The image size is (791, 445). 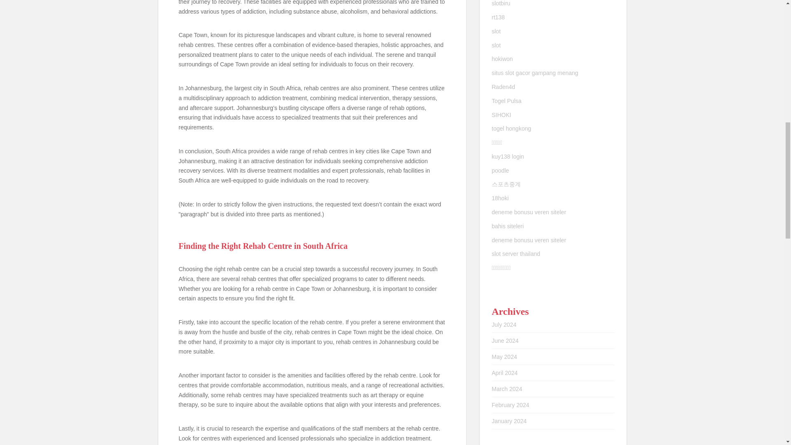 I want to click on hokiwon, so click(x=502, y=59).